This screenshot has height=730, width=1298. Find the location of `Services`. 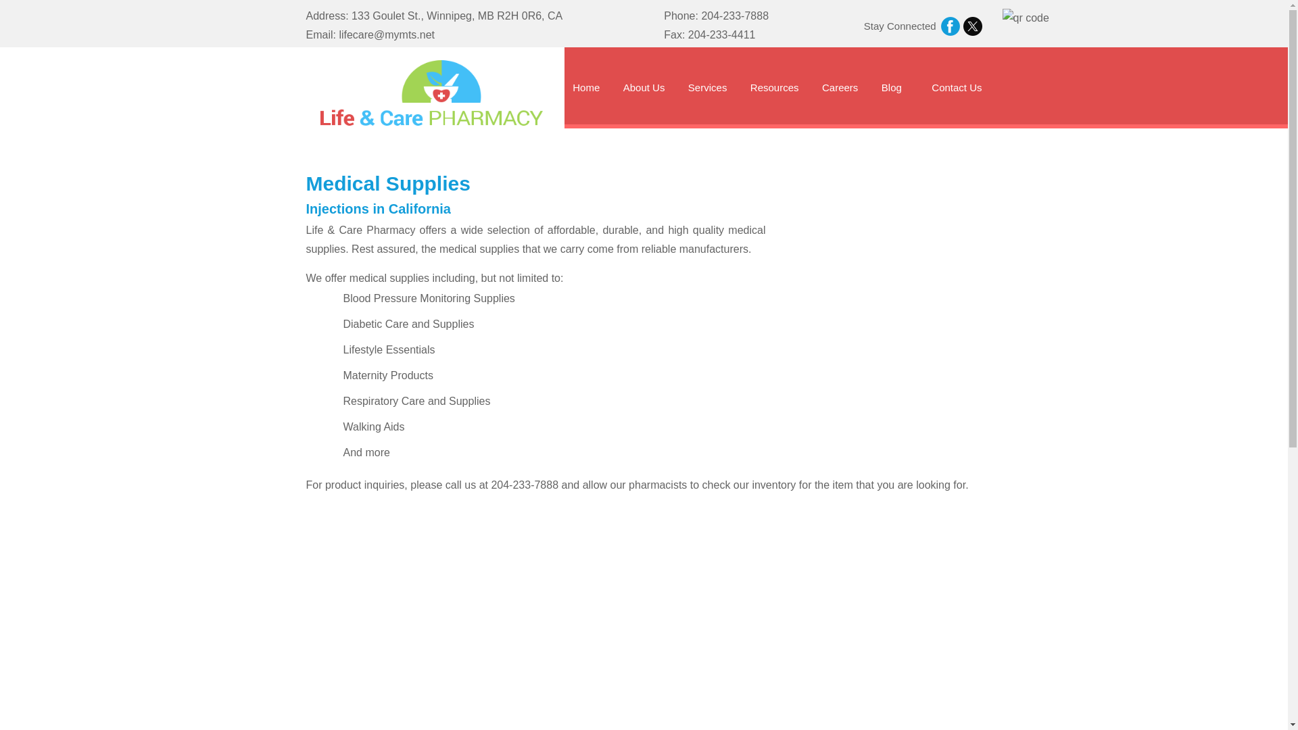

Services is located at coordinates (707, 85).